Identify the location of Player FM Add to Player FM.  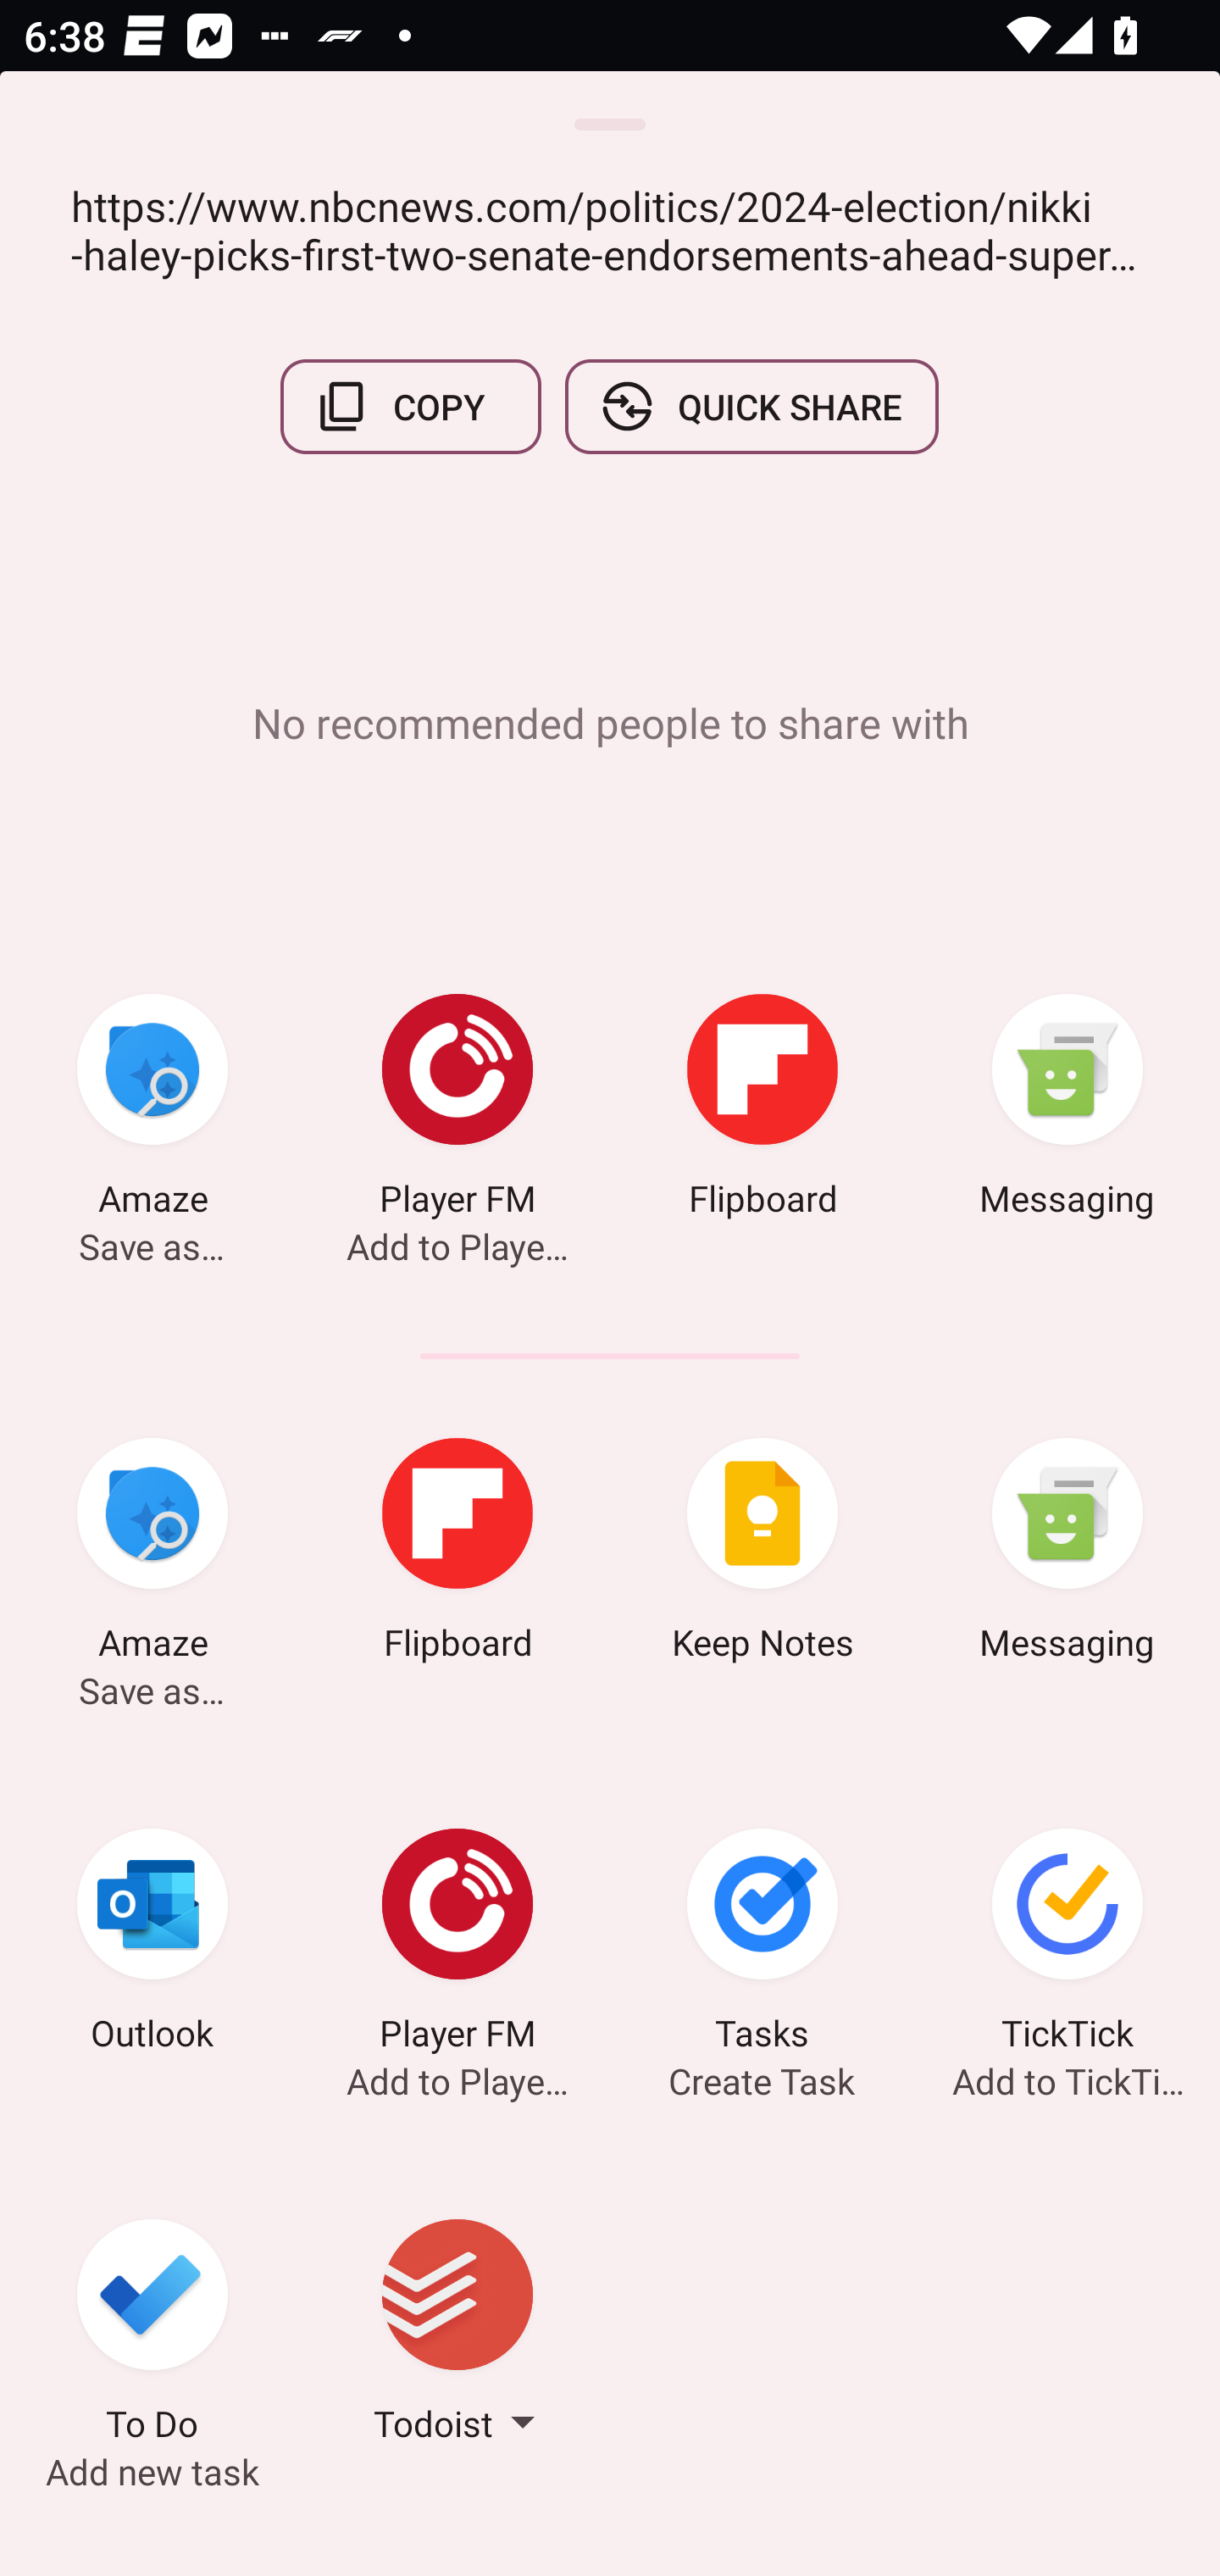
(457, 1945).